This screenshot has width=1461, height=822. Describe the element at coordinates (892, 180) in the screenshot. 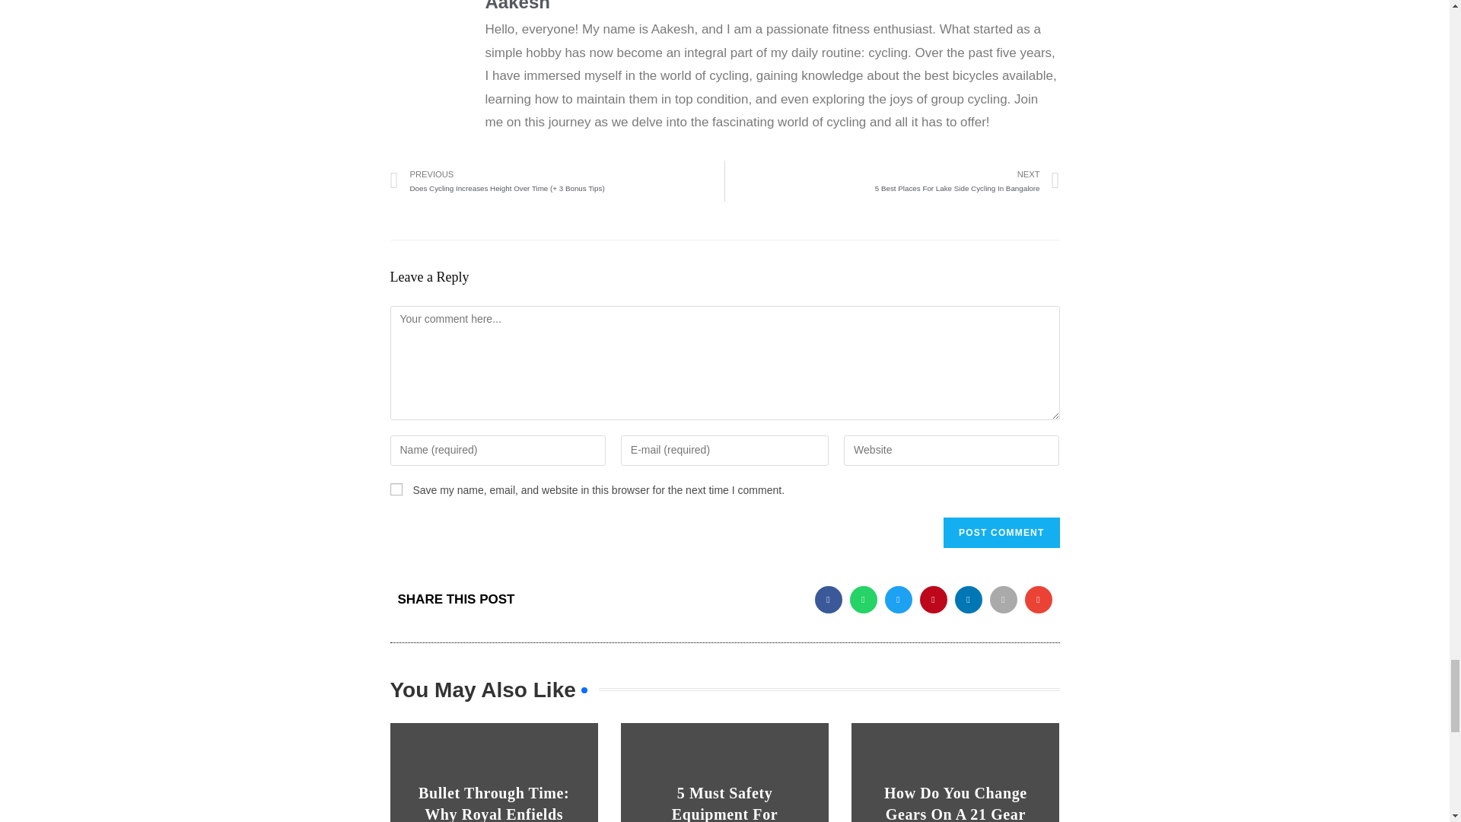

I see `Post Comment` at that location.